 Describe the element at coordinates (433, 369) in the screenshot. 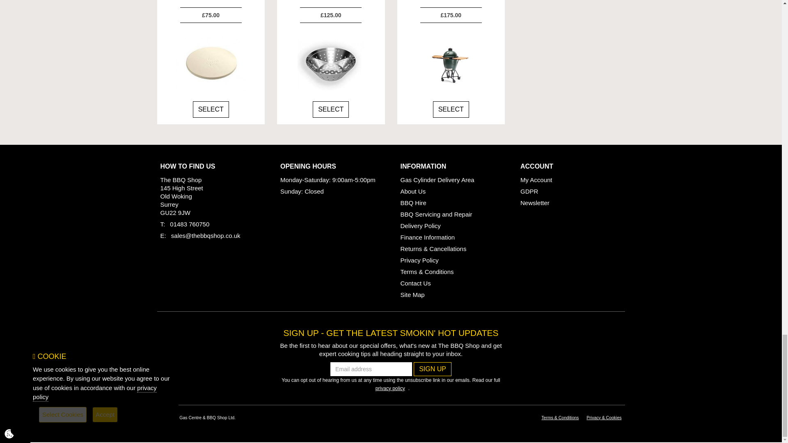

I see `Sign up` at that location.